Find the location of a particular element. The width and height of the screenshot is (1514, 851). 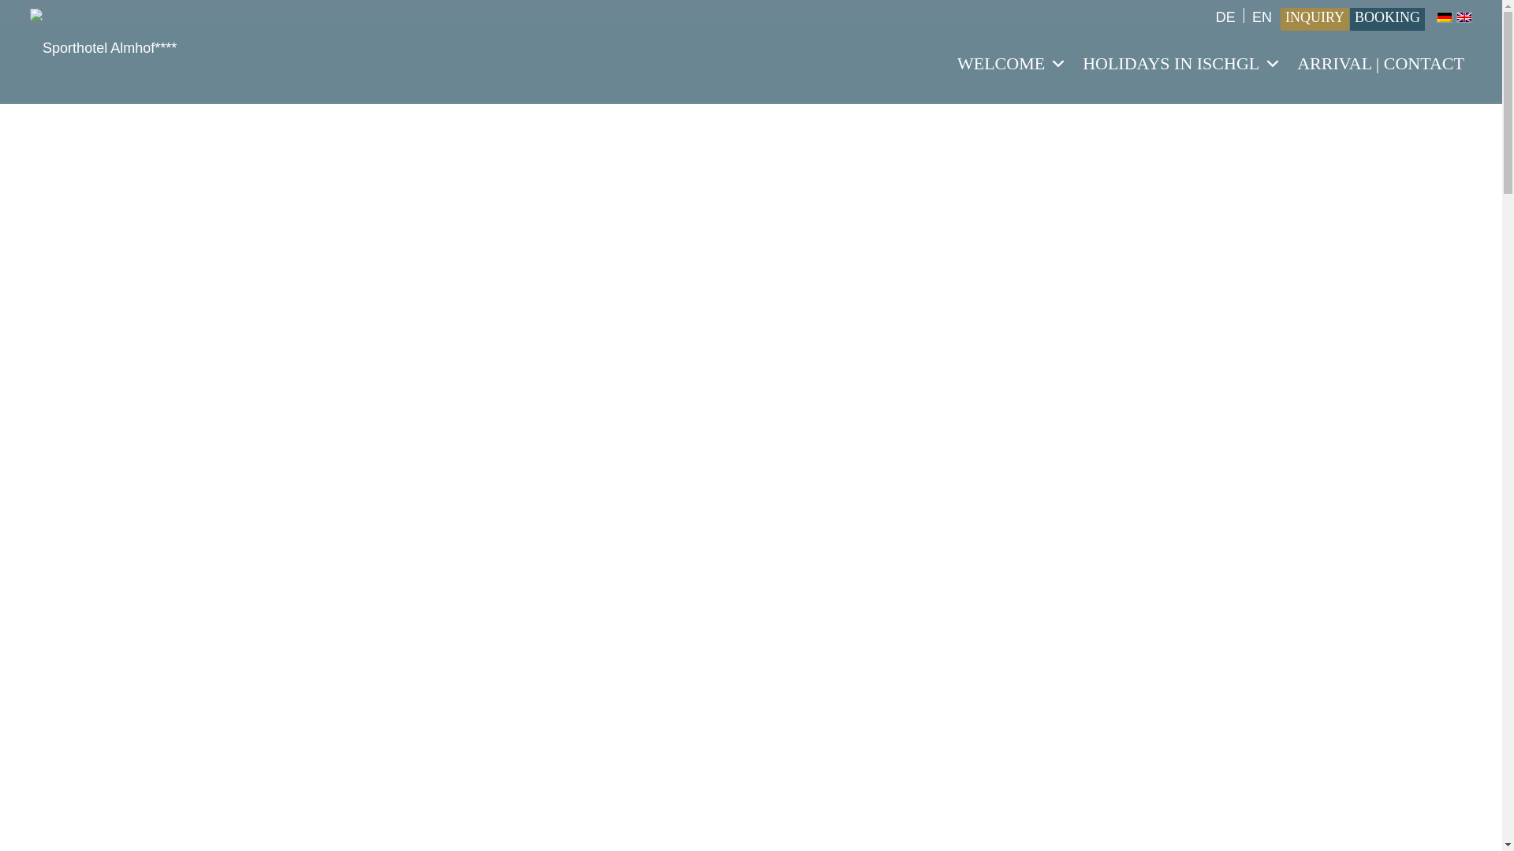

BOOKING is located at coordinates (1387, 17).